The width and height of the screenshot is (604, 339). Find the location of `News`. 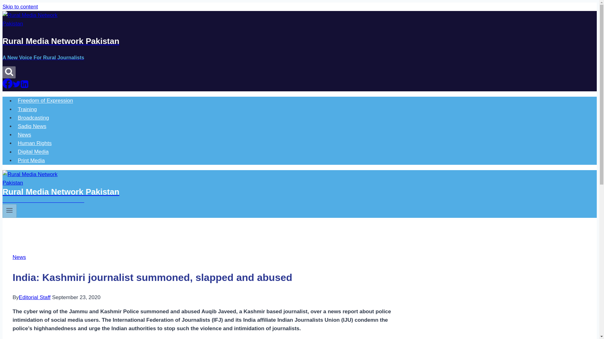

News is located at coordinates (19, 257).